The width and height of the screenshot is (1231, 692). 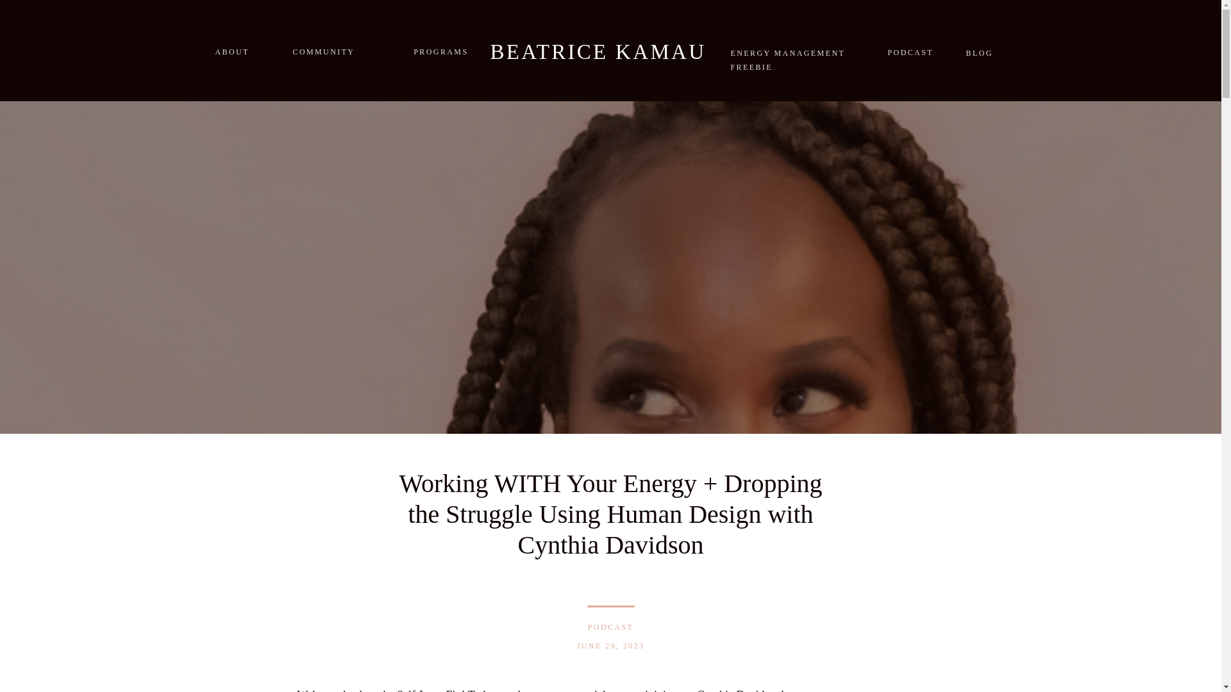 I want to click on BLOG, so click(x=978, y=51).